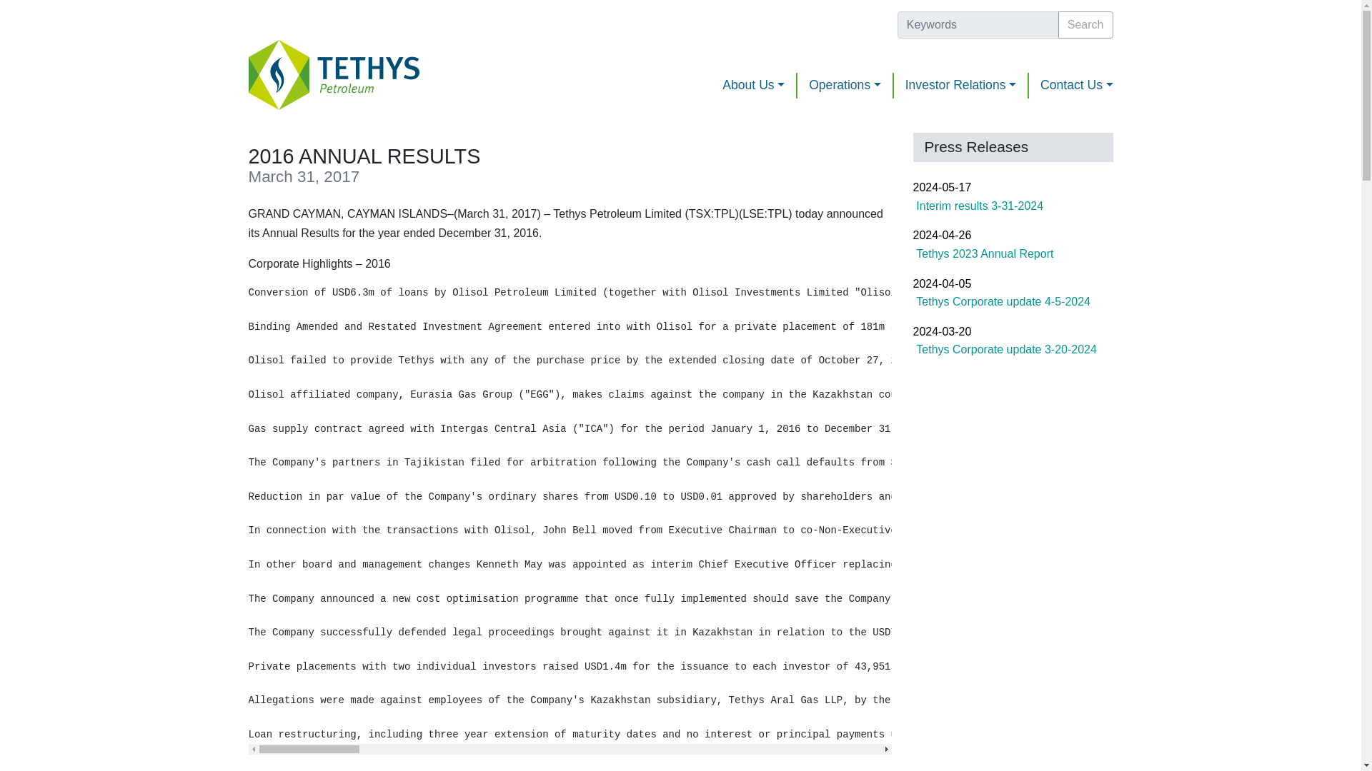 Image resolution: width=1372 pixels, height=771 pixels. What do you see at coordinates (1013, 303) in the screenshot?
I see `Tethys Corporate update 4-5-2024` at bounding box center [1013, 303].